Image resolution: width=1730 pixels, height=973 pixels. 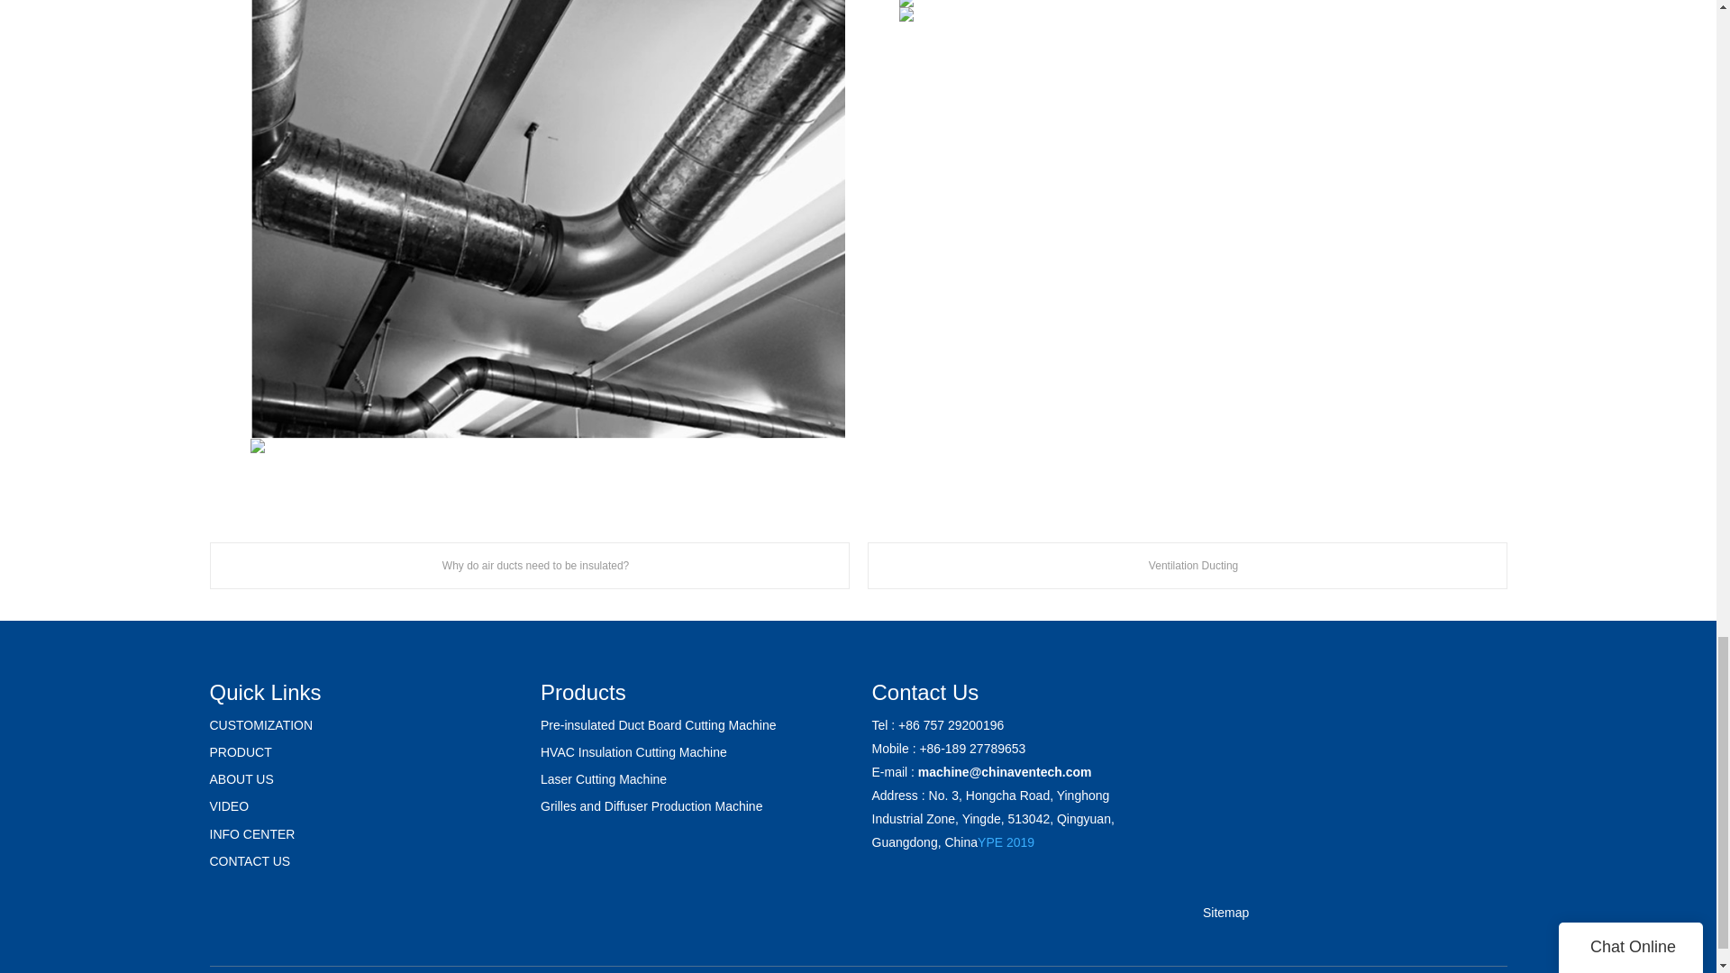 I want to click on VIDEO, so click(x=229, y=805).